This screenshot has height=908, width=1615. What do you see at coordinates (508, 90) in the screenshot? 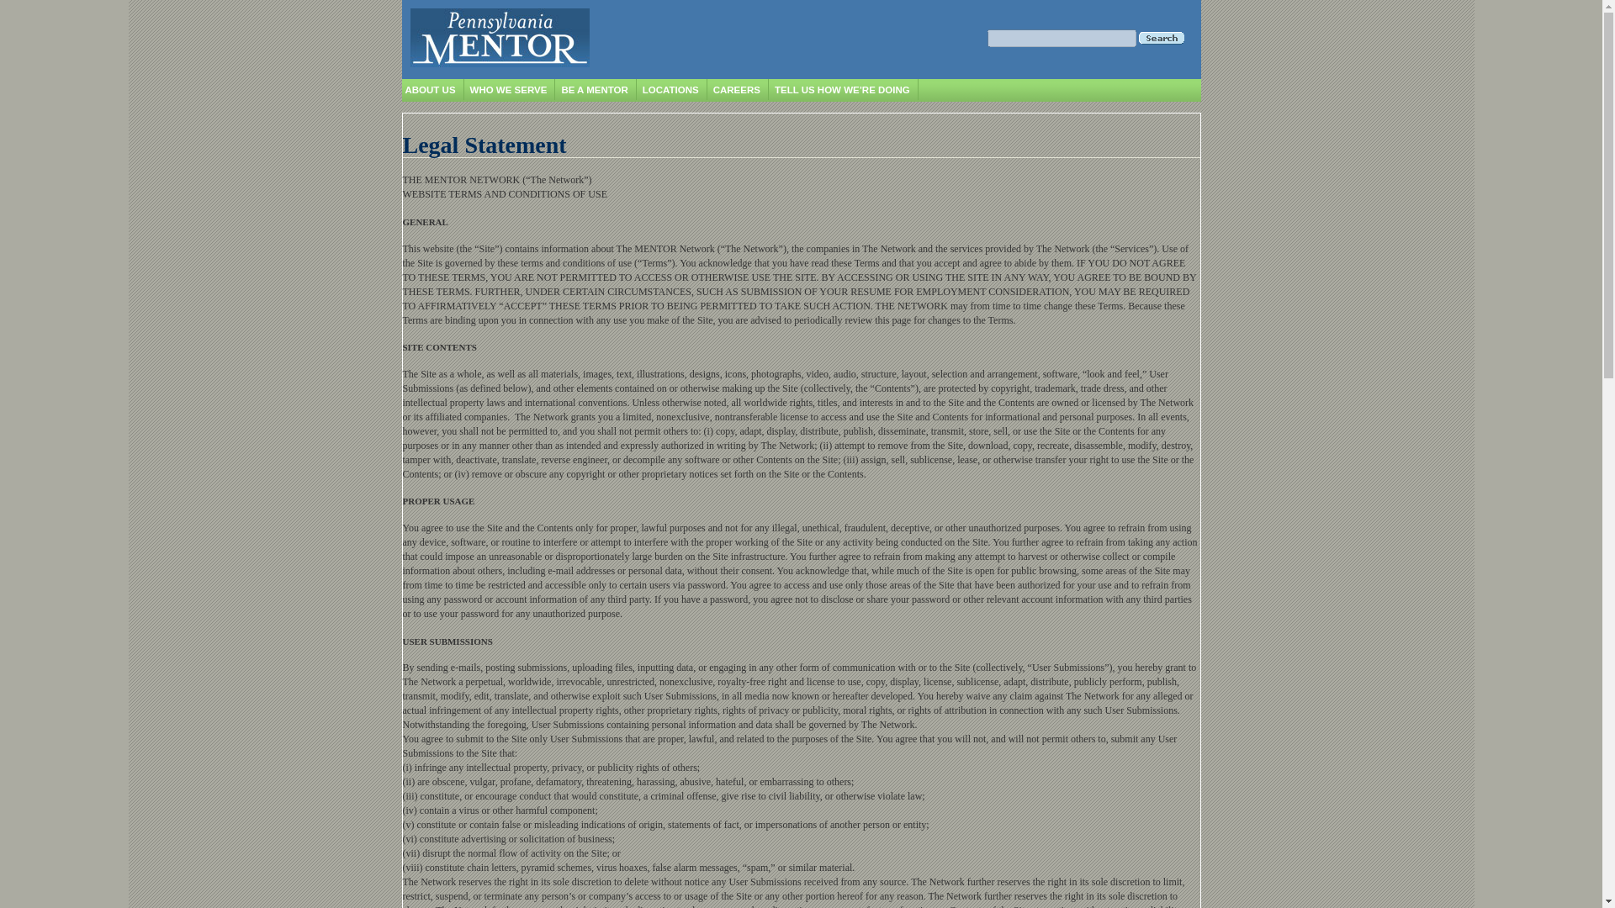
I see `WHO WE SERVE` at bounding box center [508, 90].